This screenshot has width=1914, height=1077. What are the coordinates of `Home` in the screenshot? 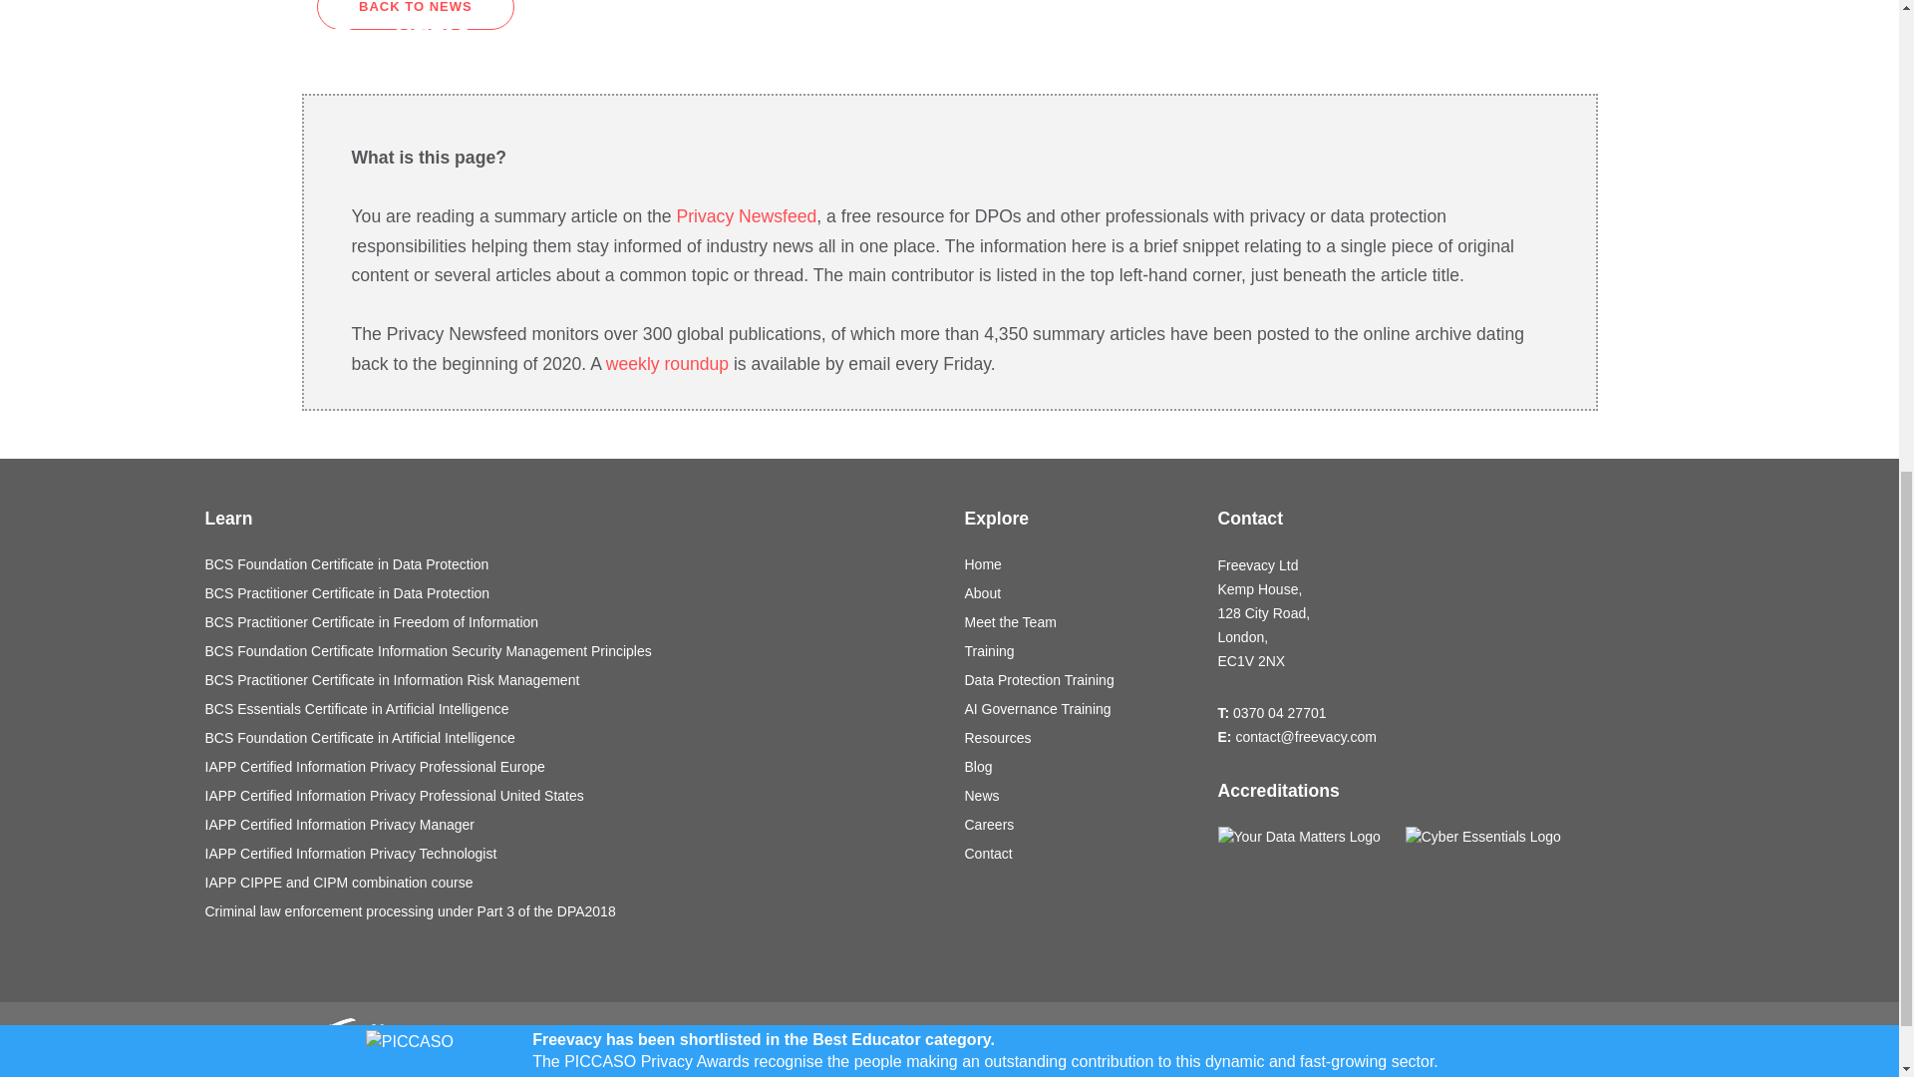 It's located at (1077, 564).